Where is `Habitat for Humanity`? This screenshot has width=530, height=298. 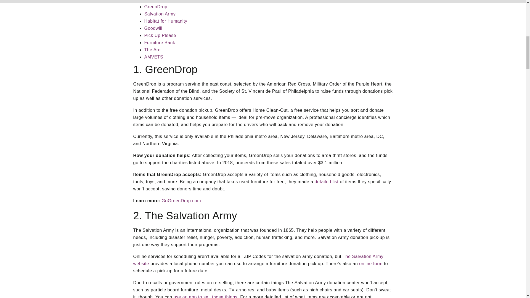
Habitat for Humanity is located at coordinates (166, 21).